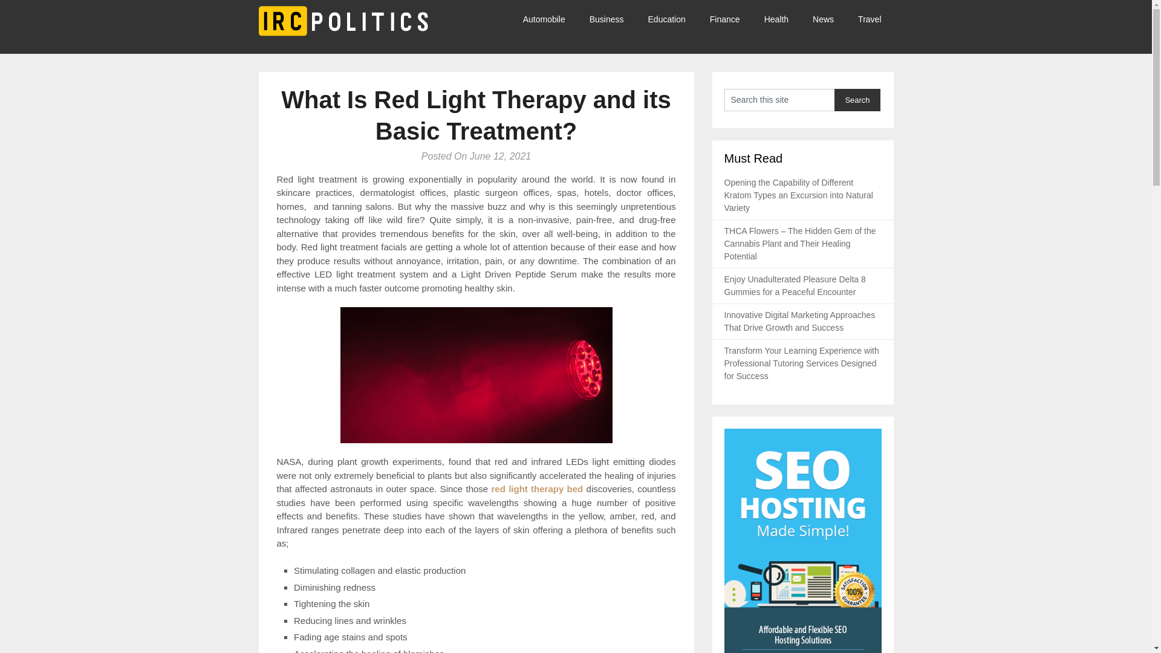 The image size is (1161, 653). What do you see at coordinates (607, 19) in the screenshot?
I see `Business` at bounding box center [607, 19].